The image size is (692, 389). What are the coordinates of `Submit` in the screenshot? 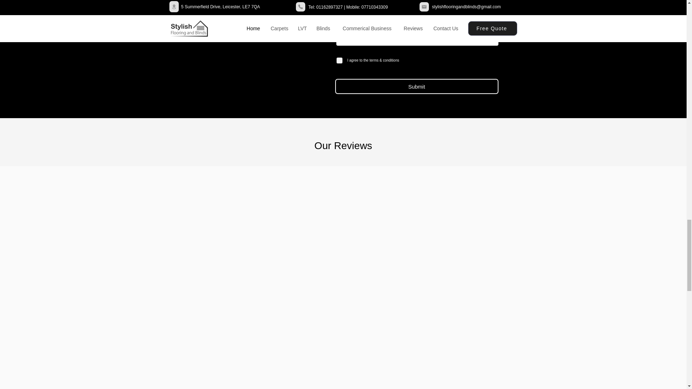 It's located at (417, 86).